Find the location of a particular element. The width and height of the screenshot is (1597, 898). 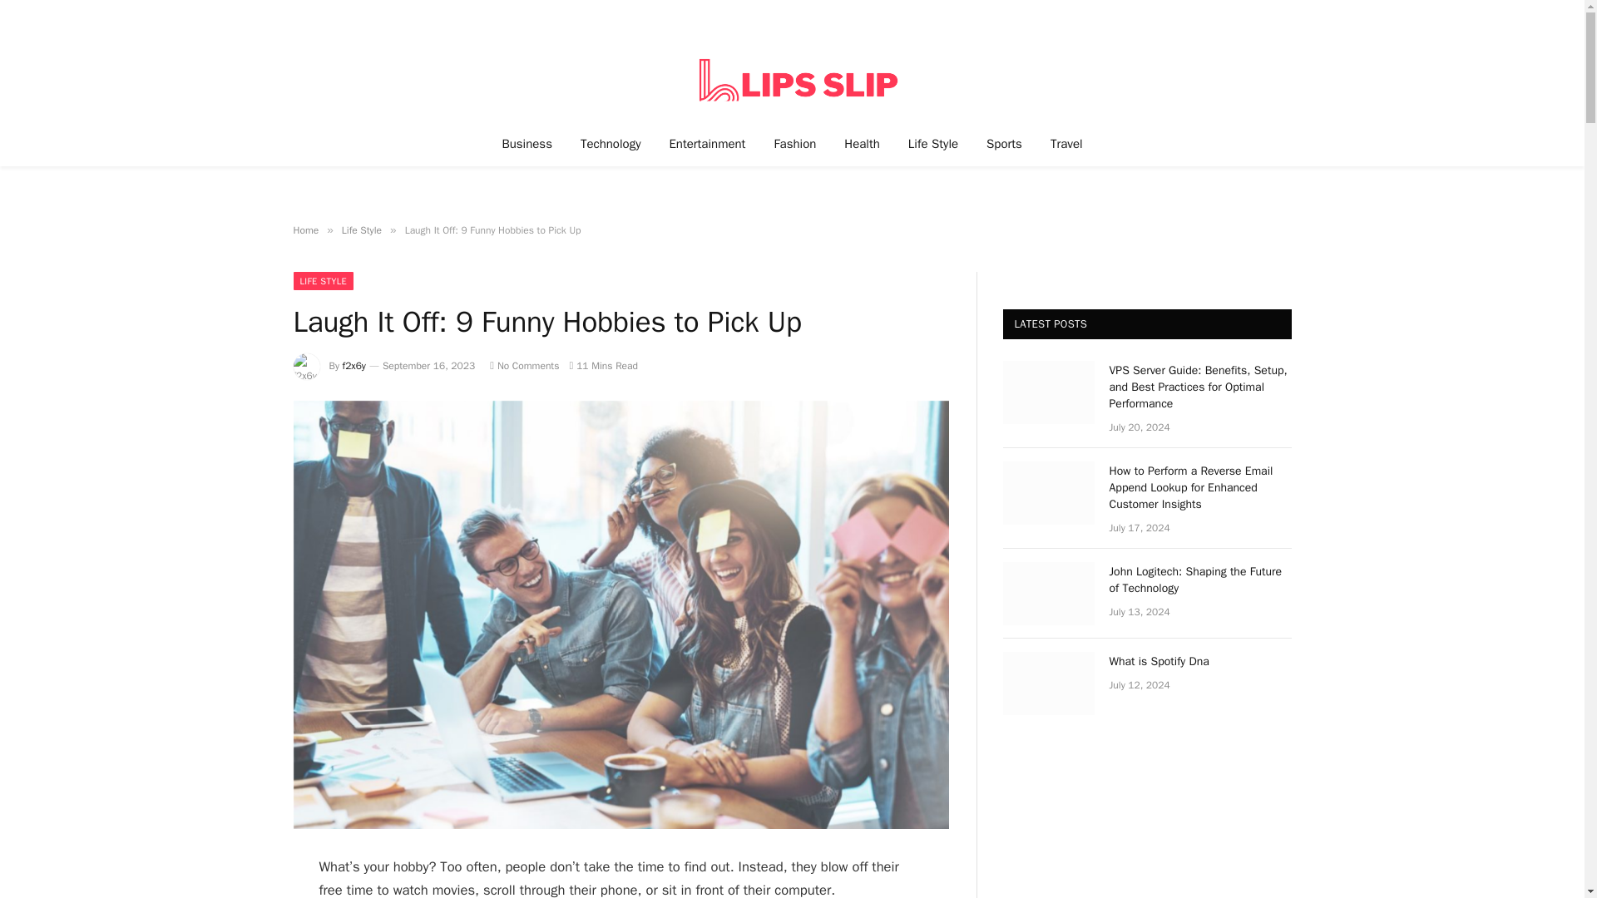

Home is located at coordinates (304, 229).